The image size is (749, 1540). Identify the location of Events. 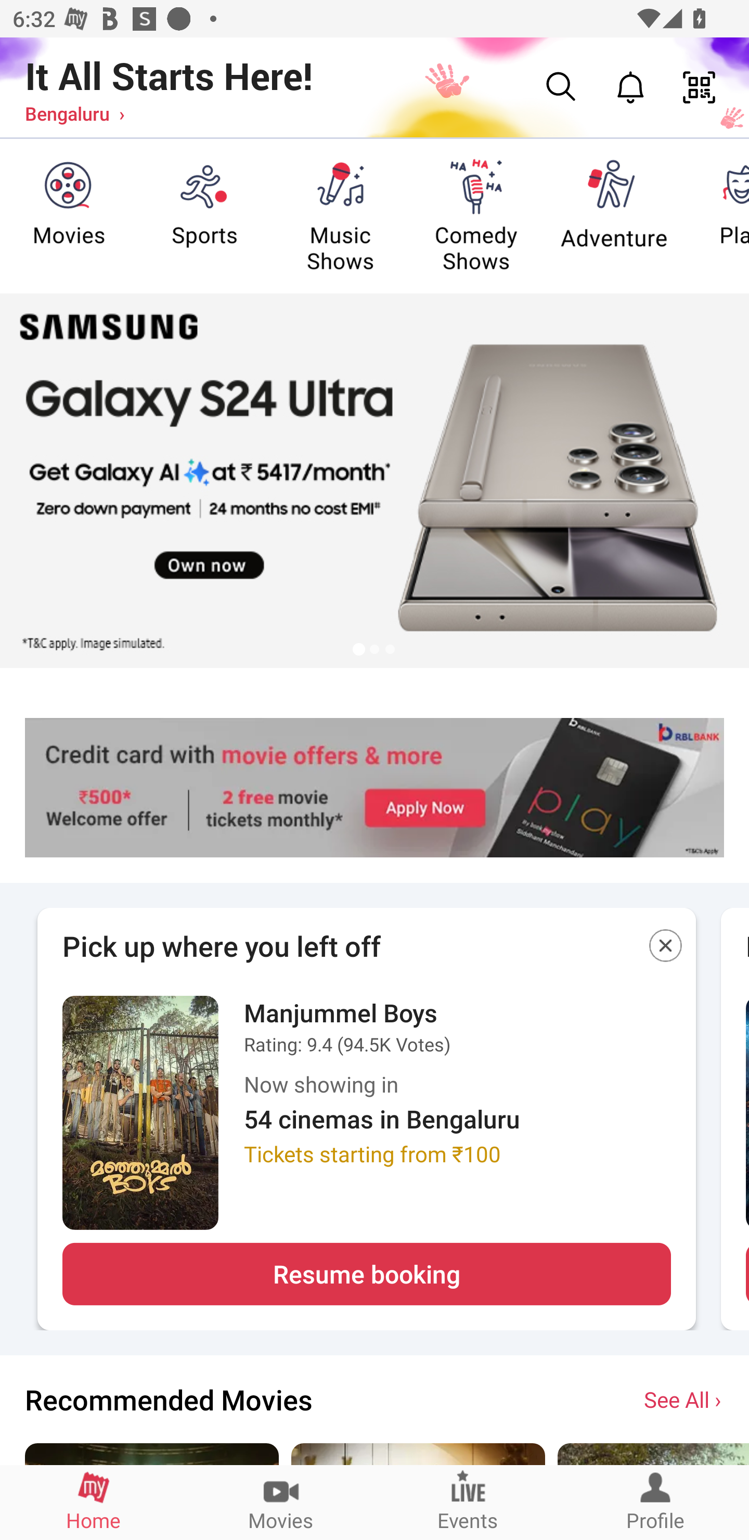
(468, 1502).